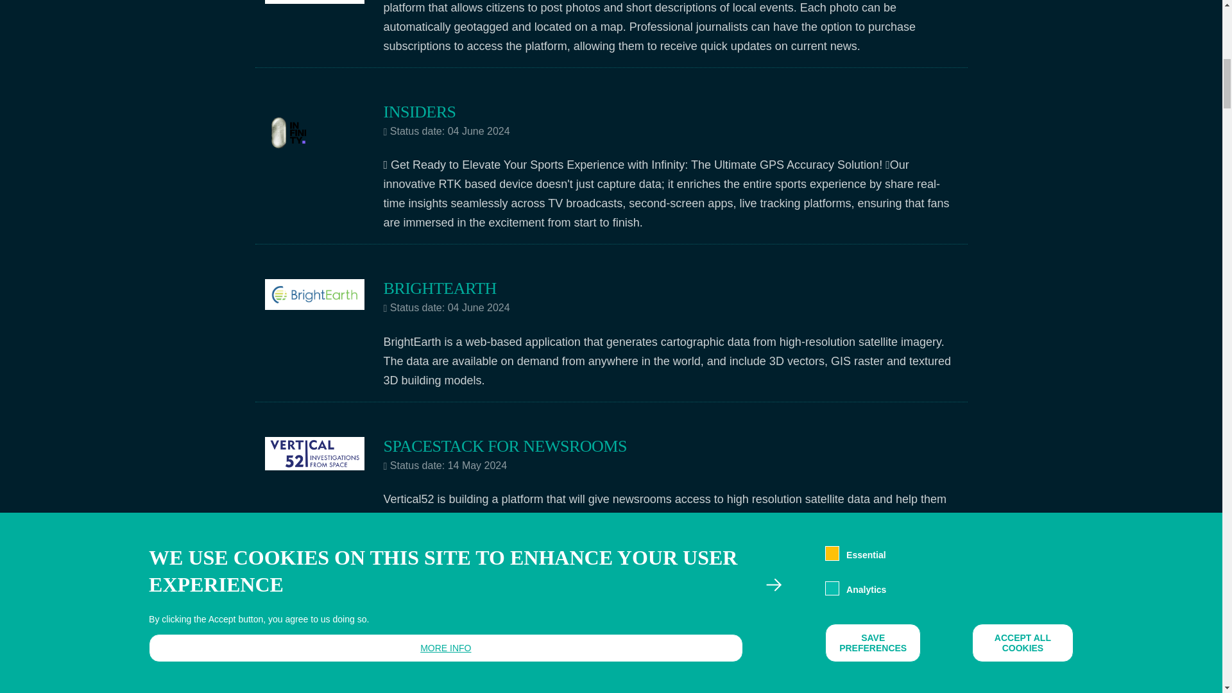  I want to click on CRAFT YOUR SPACE, so click(460, 584).